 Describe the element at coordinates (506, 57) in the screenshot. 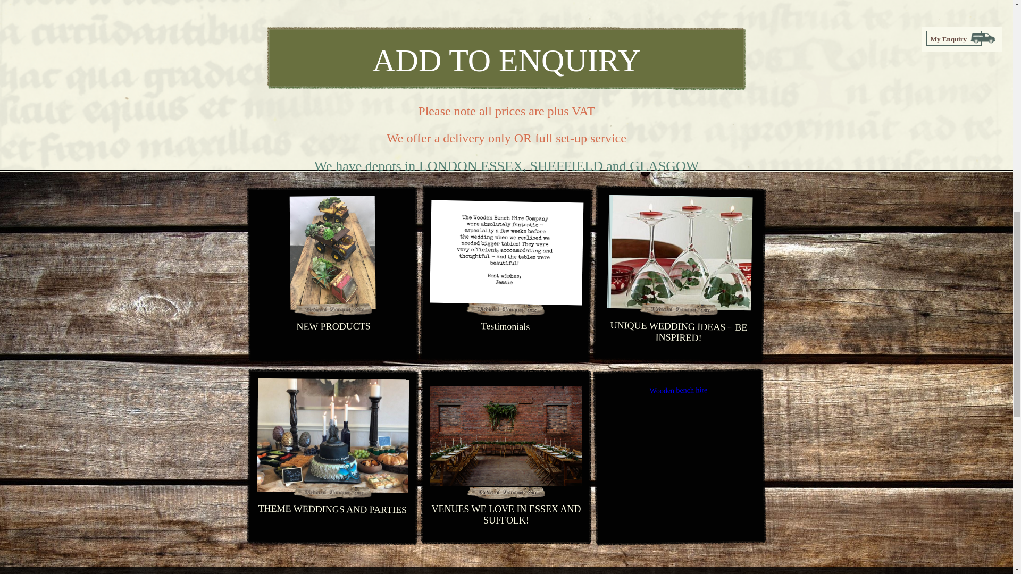

I see `ADD TO ENQUIRY` at that location.